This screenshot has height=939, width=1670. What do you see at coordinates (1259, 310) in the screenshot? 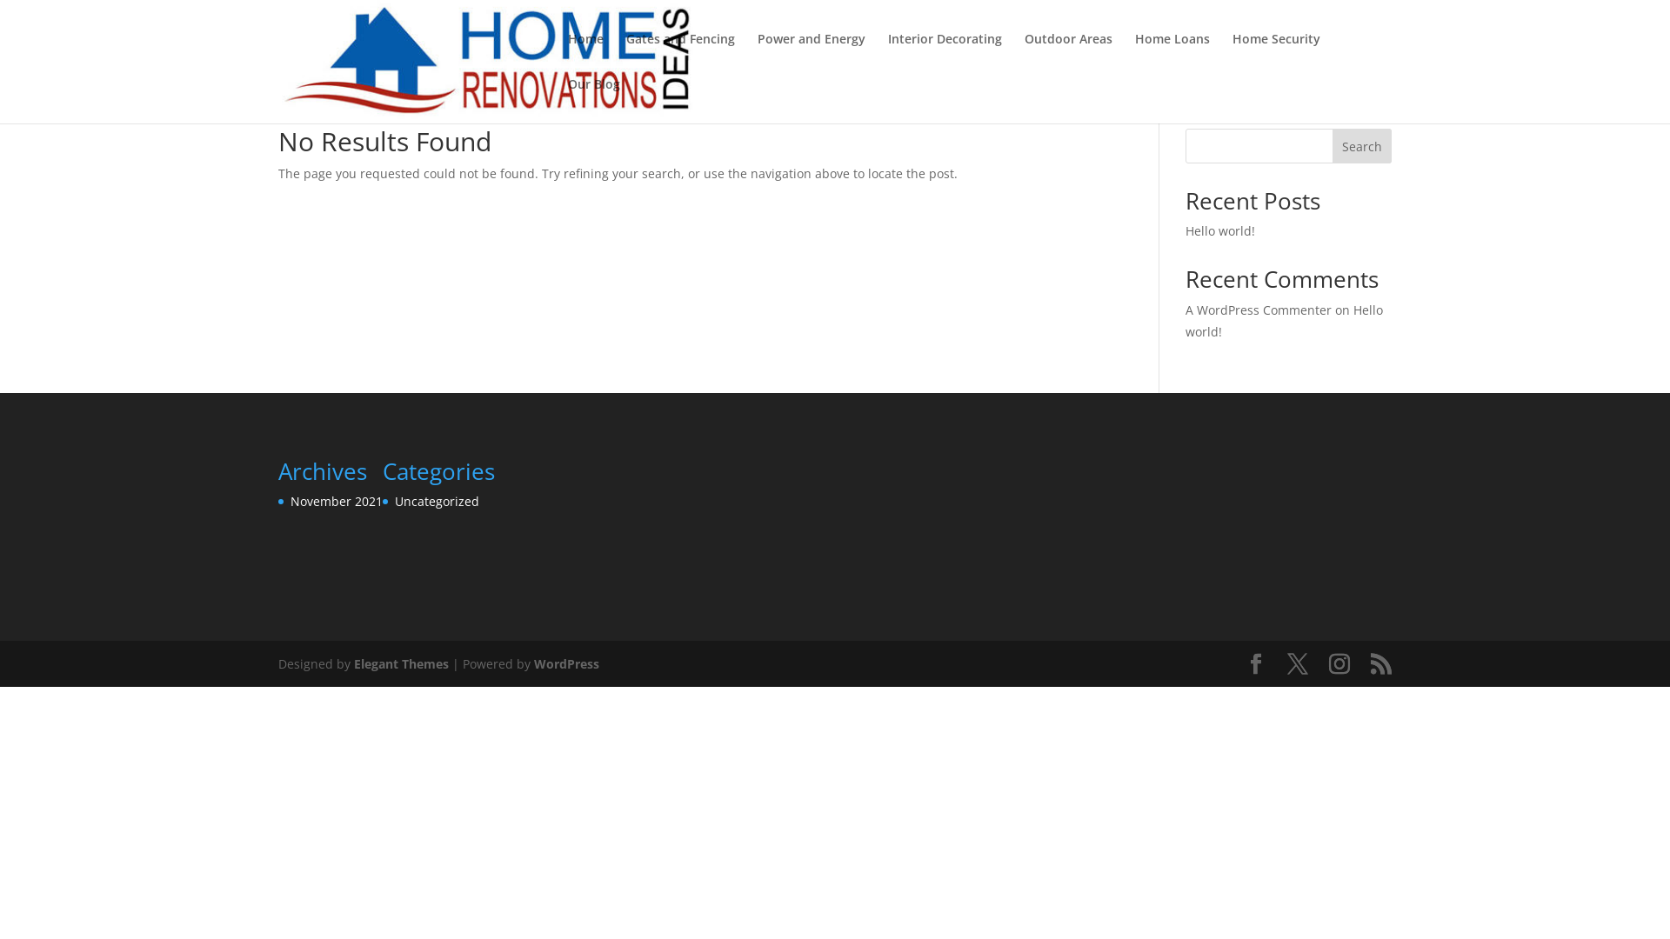
I see `A WordPress Commenter` at bounding box center [1259, 310].